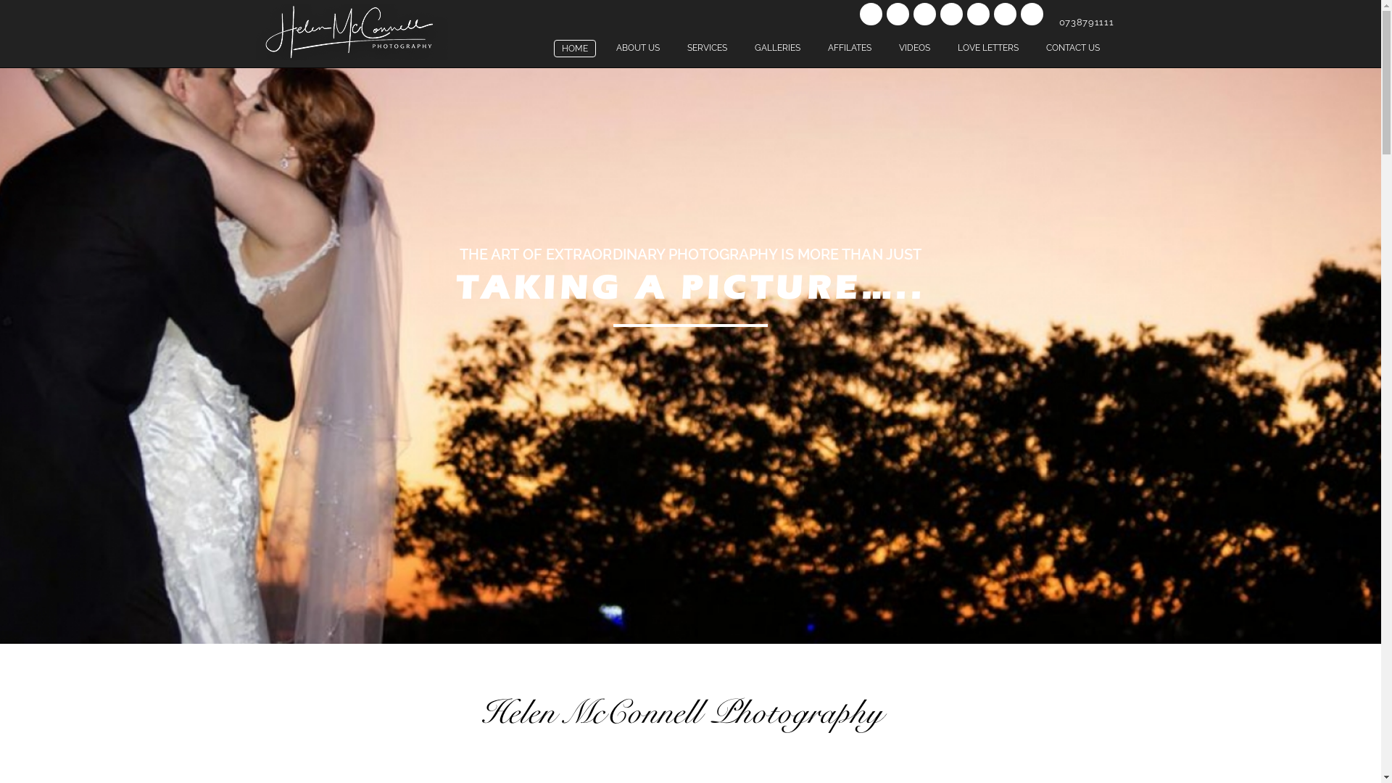  Describe the element at coordinates (575, 49) in the screenshot. I see `HOME` at that location.